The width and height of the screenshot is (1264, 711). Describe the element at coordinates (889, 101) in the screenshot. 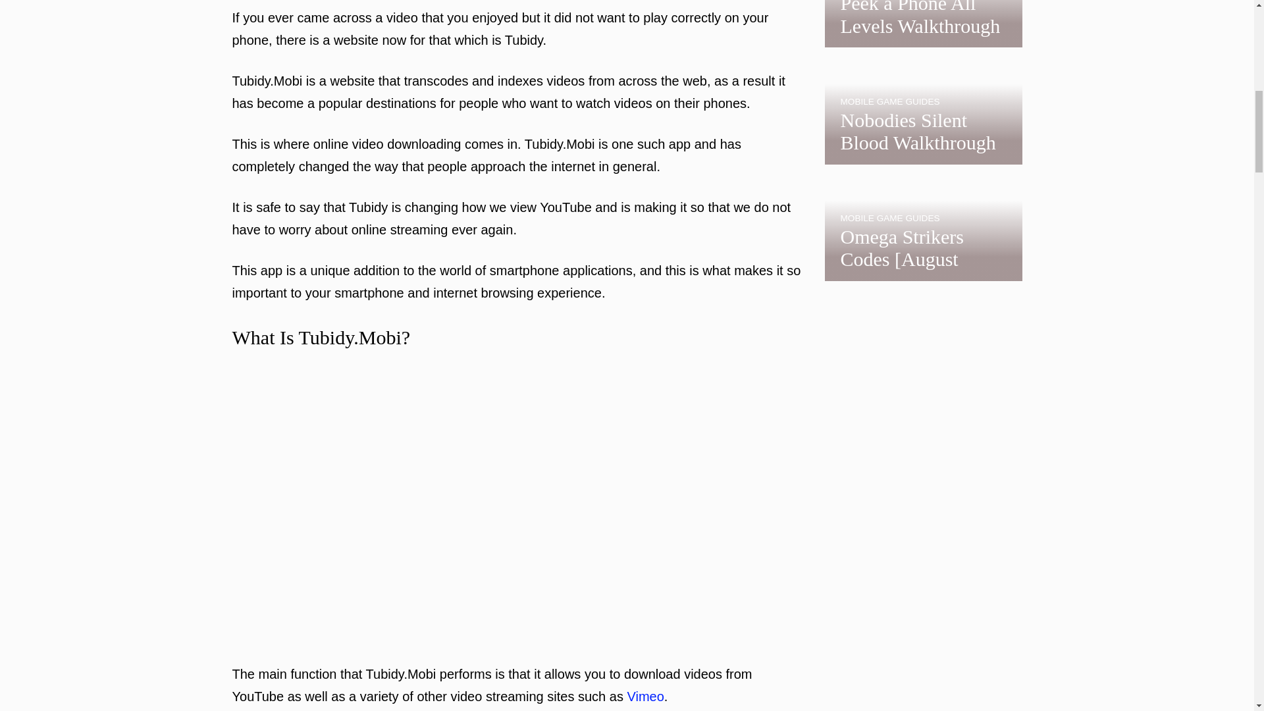

I see `MOBILE GAME GUIDES` at that location.